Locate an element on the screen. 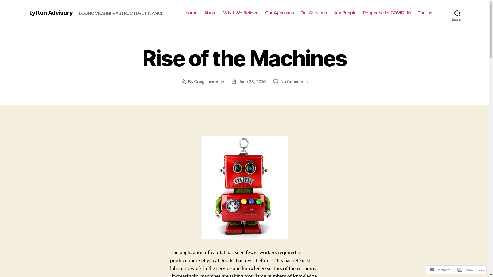  About is located at coordinates (211, 13).